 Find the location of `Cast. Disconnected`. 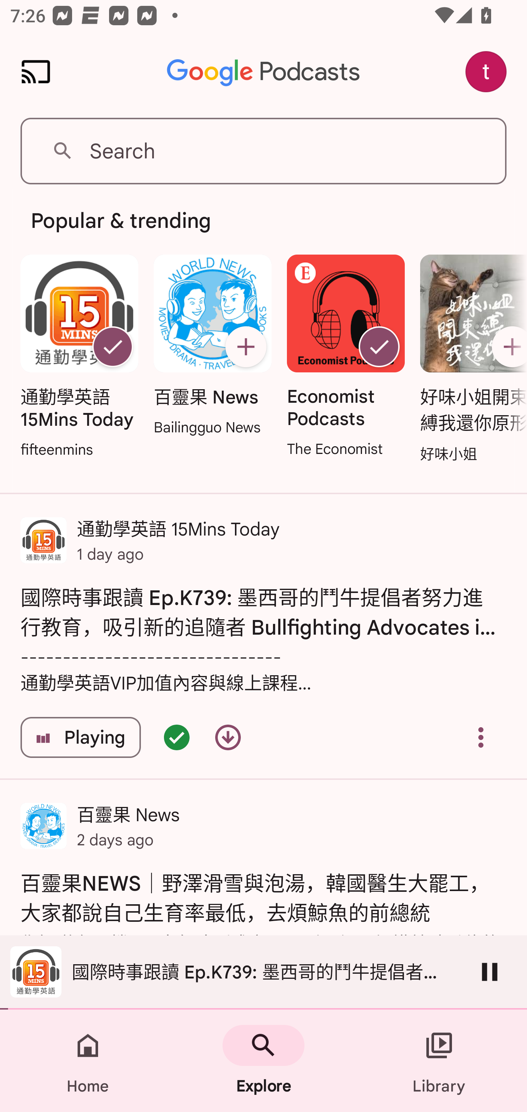

Cast. Disconnected is located at coordinates (36, 72).